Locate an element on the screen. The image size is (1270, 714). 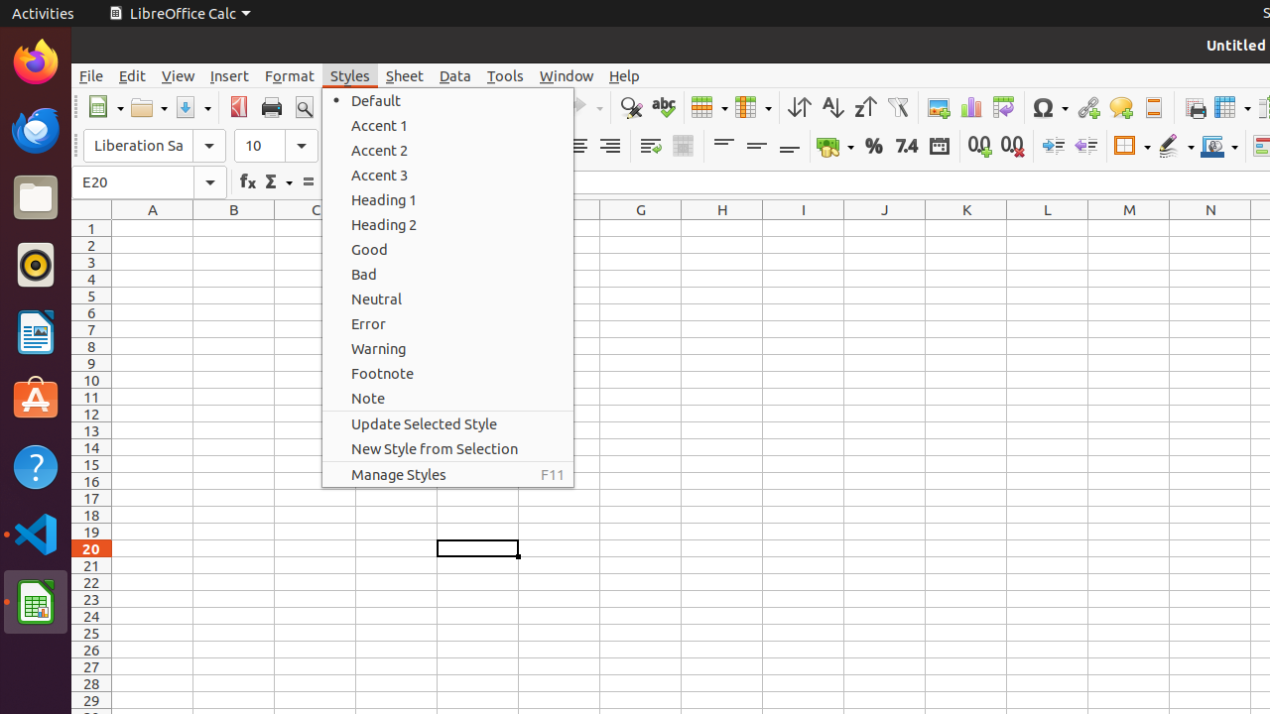
Border Color is located at coordinates (1219, 147).